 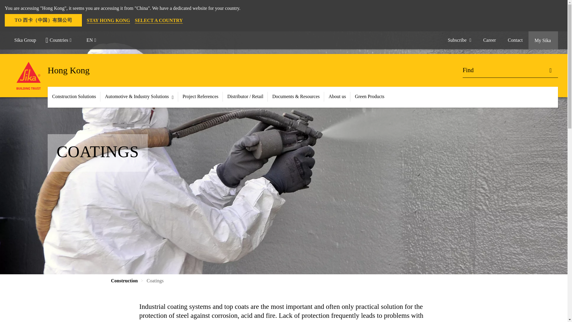 I want to click on Sika Logo, so click(x=29, y=76).